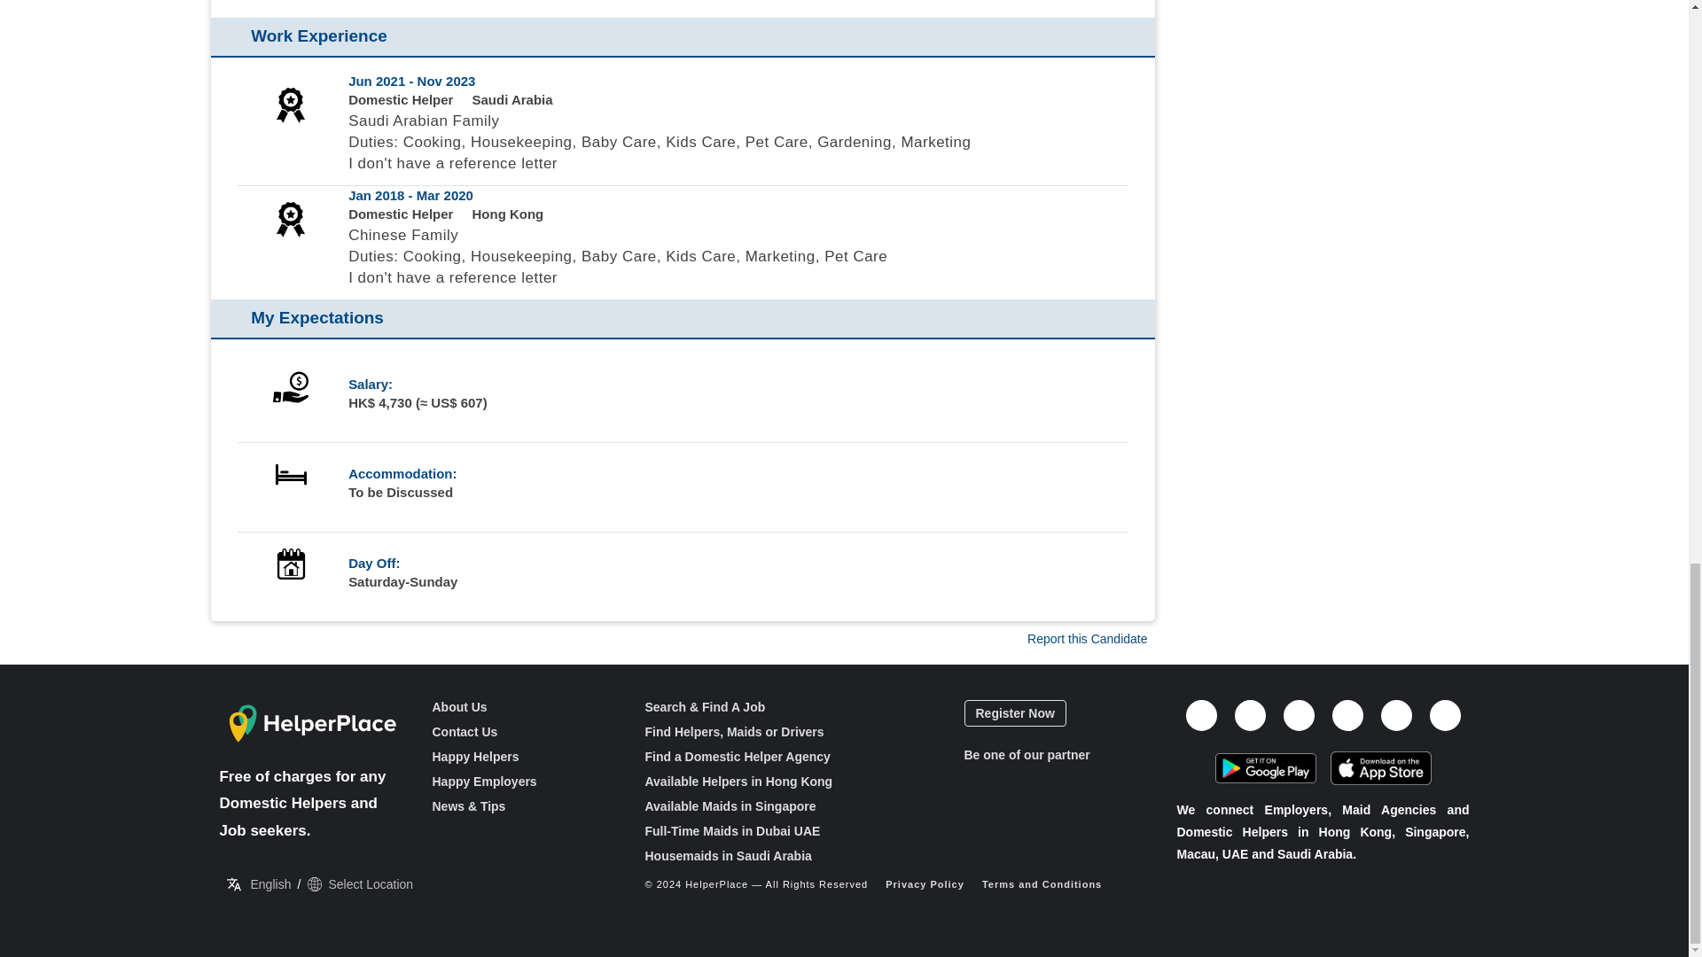 This screenshot has height=957, width=1702. What do you see at coordinates (475, 756) in the screenshot?
I see `Happy Helpers` at bounding box center [475, 756].